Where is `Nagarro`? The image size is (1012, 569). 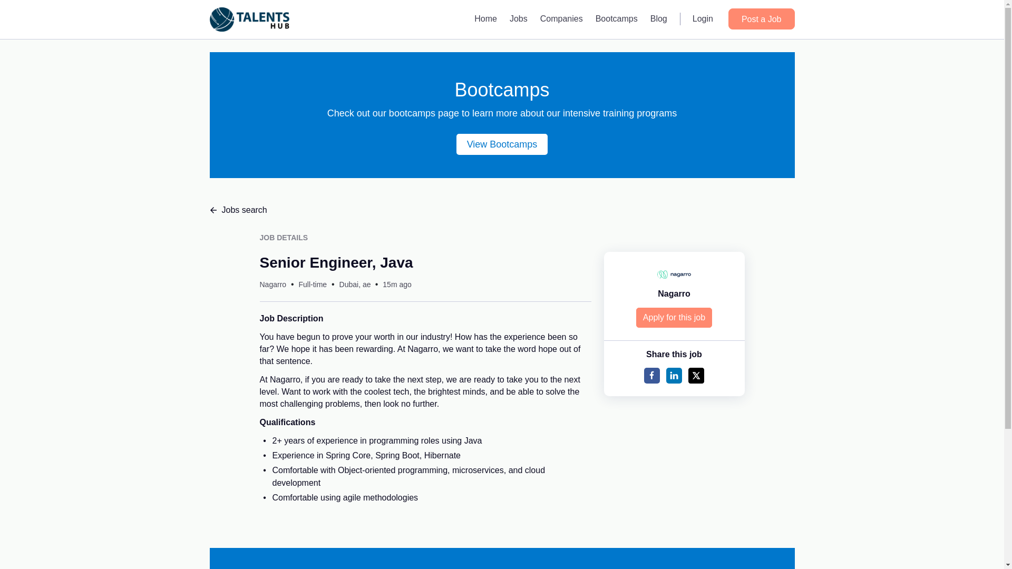
Nagarro is located at coordinates (273, 284).